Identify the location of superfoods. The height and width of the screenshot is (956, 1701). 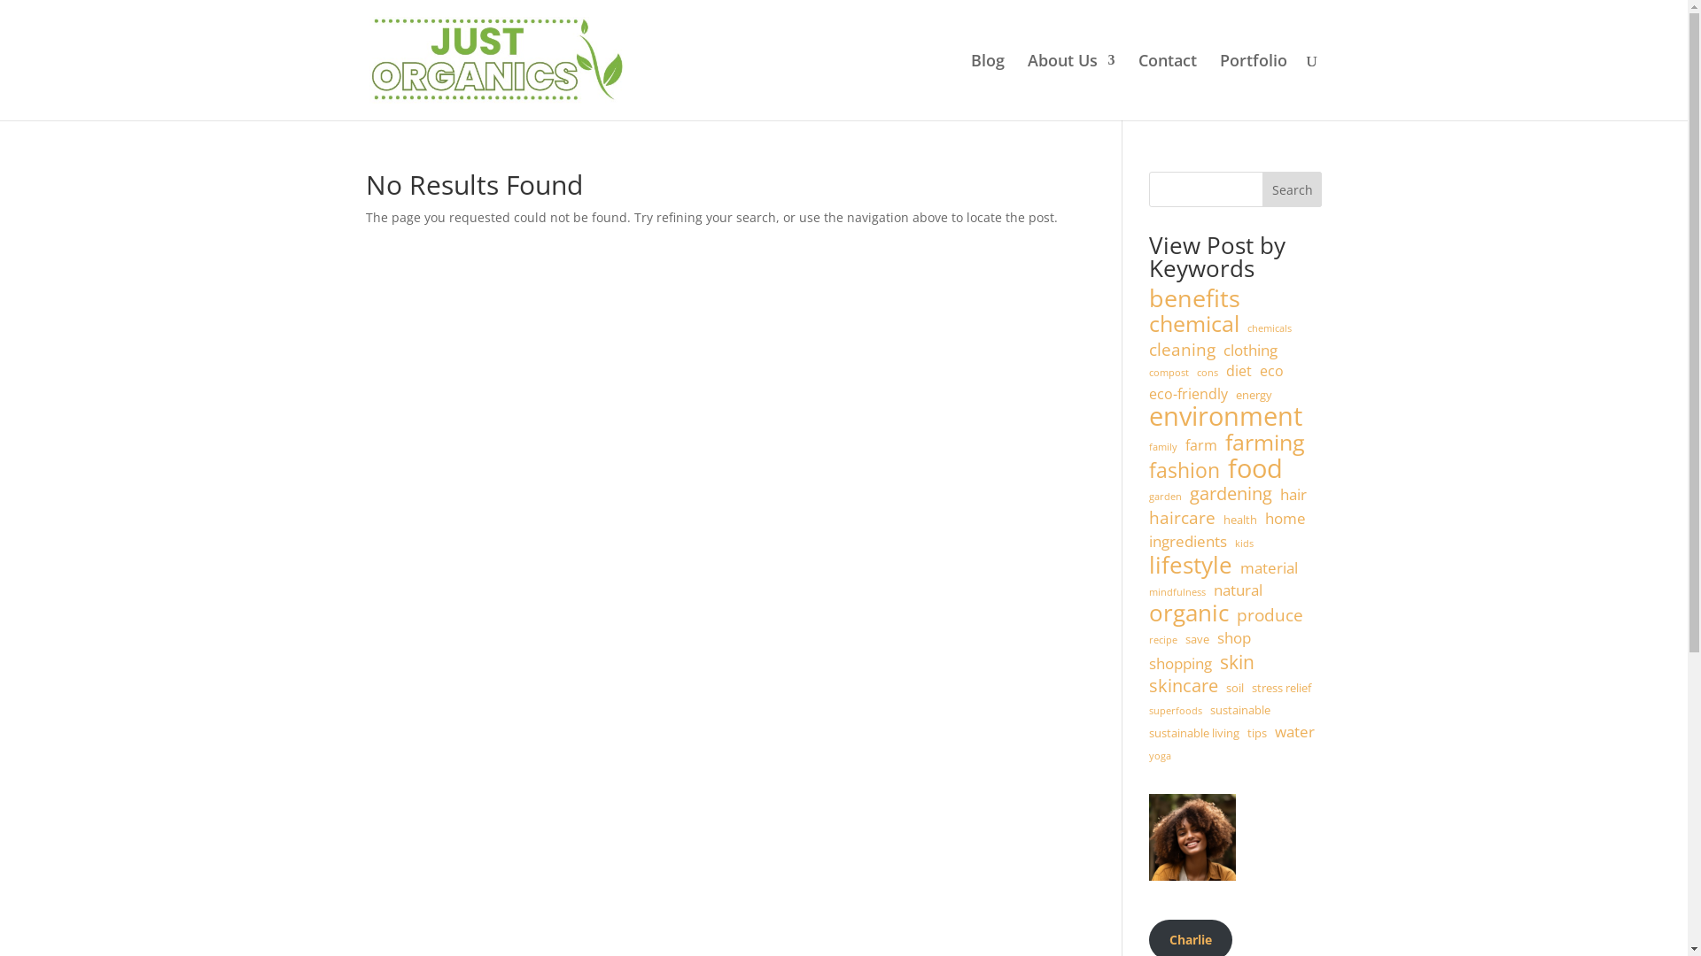
(1176, 712).